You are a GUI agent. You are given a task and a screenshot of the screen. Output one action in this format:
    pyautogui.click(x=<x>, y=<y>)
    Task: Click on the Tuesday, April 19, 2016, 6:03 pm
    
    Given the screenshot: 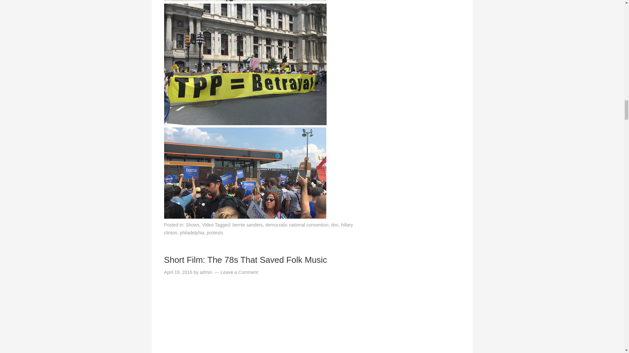 What is the action you would take?
    pyautogui.click(x=178, y=272)
    